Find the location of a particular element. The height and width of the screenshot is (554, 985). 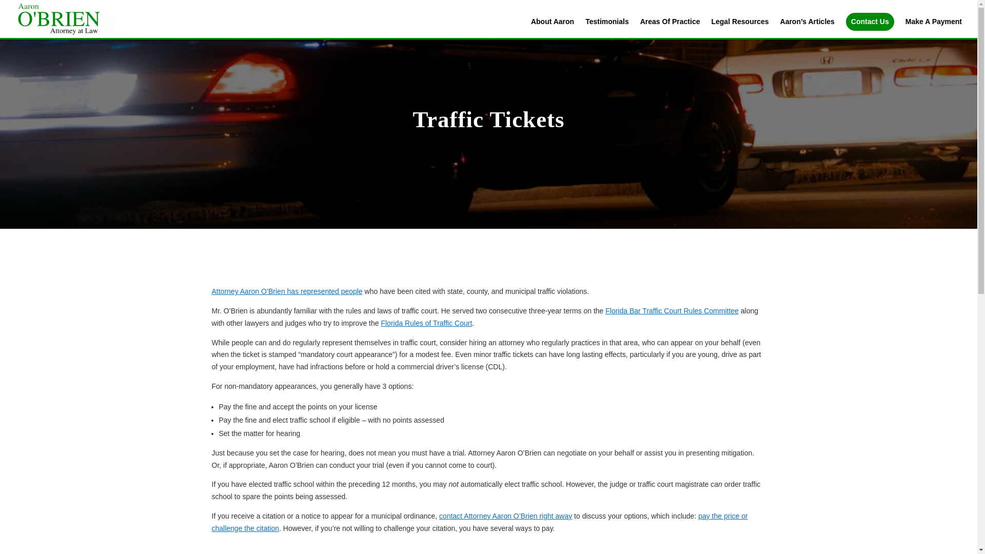

Make A Payment is located at coordinates (934, 28).